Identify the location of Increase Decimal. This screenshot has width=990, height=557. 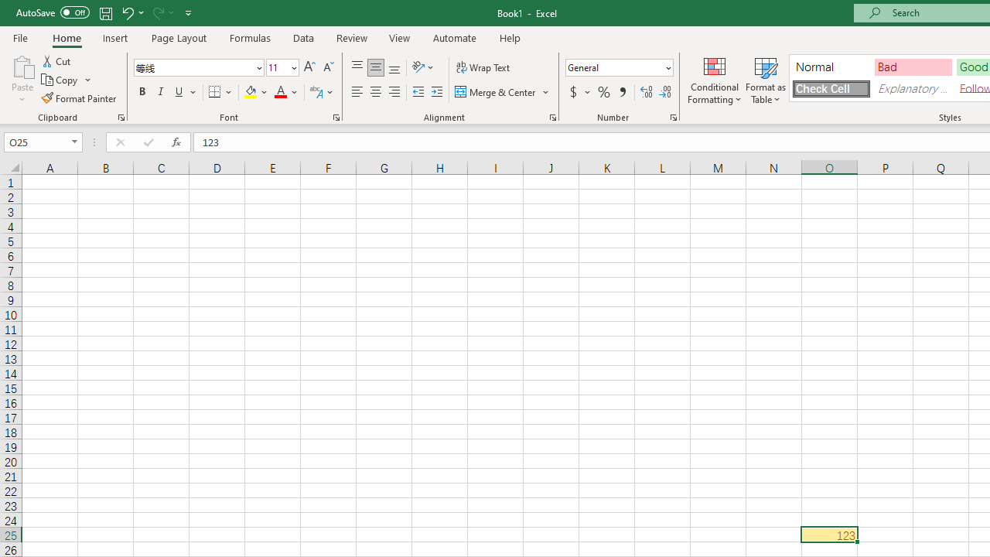
(647, 93).